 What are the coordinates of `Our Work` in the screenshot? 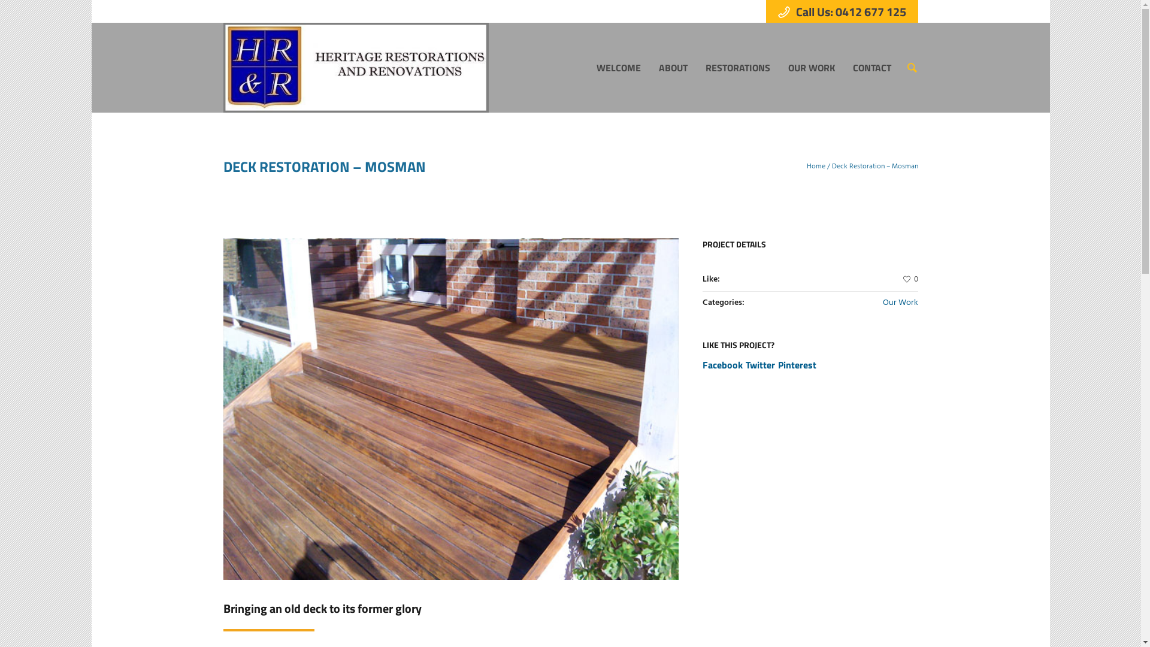 It's located at (901, 303).